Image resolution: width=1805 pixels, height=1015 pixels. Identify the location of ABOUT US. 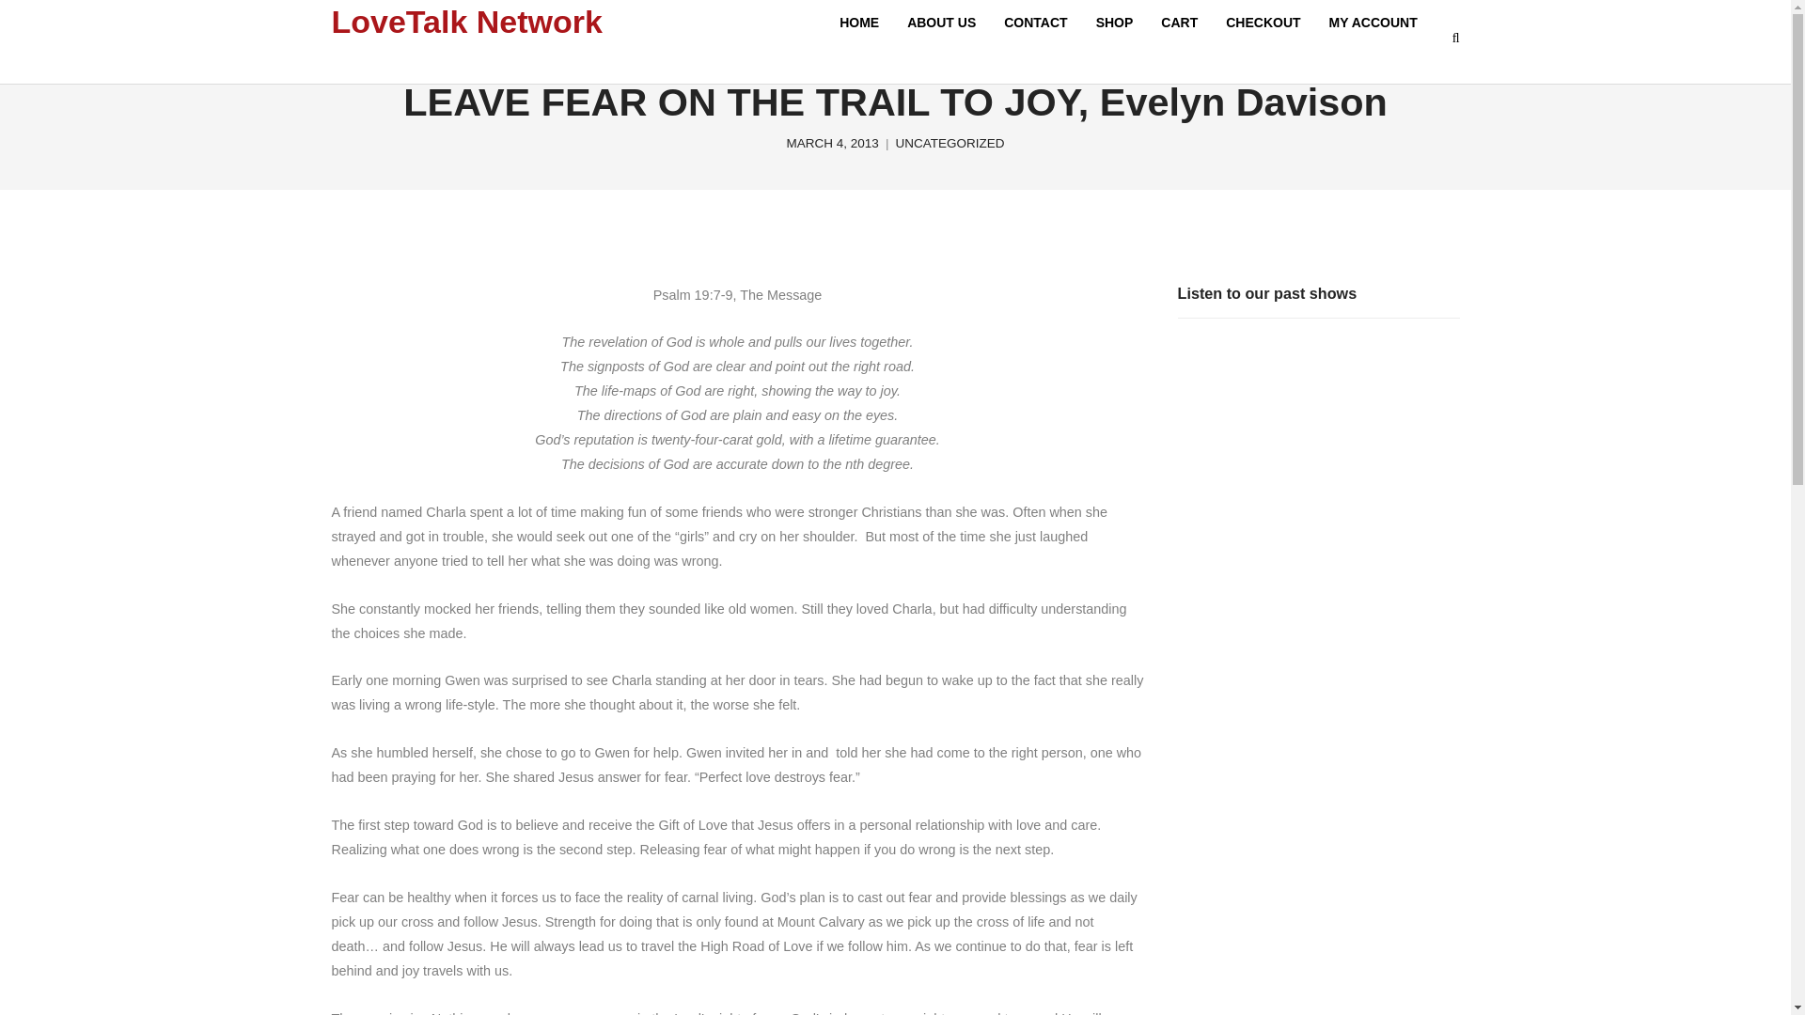
(941, 23).